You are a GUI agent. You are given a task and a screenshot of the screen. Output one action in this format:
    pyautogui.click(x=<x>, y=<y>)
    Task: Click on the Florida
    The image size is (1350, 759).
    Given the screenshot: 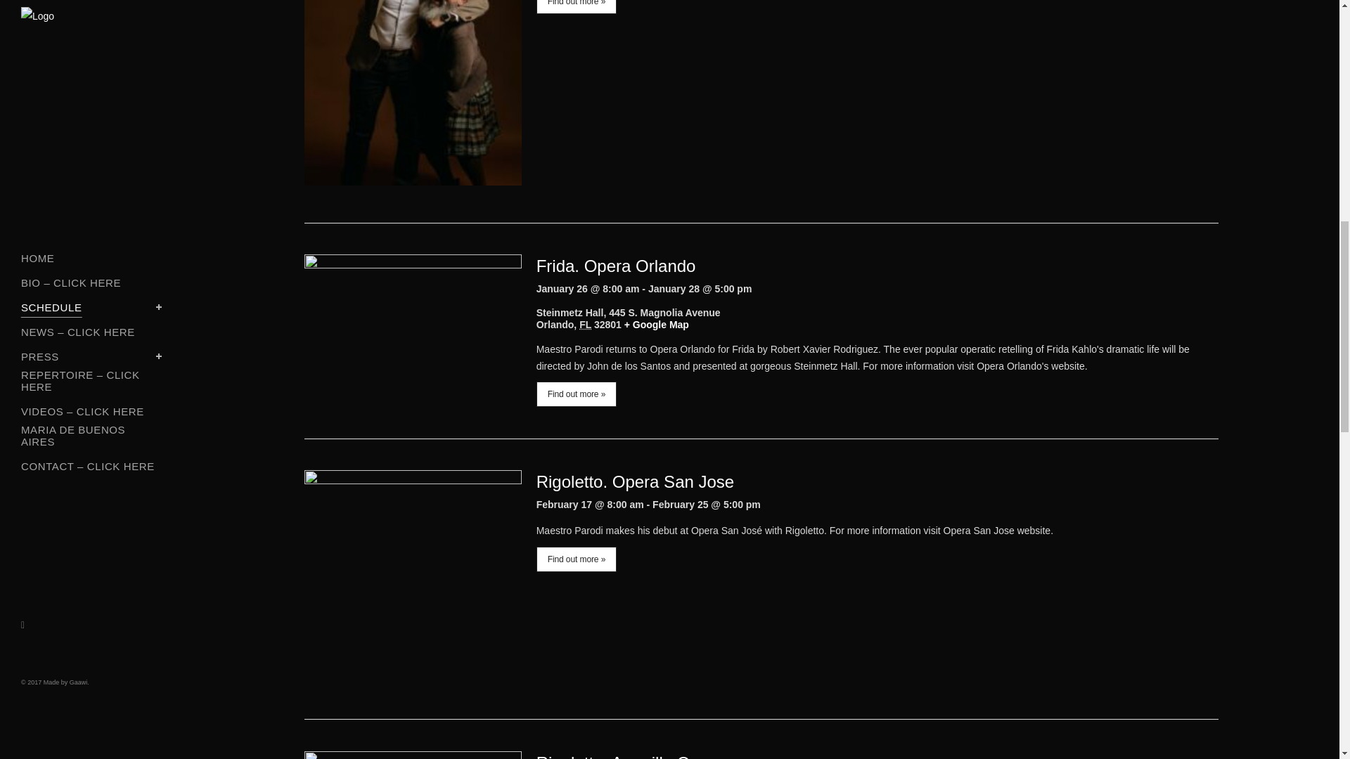 What is the action you would take?
    pyautogui.click(x=585, y=324)
    